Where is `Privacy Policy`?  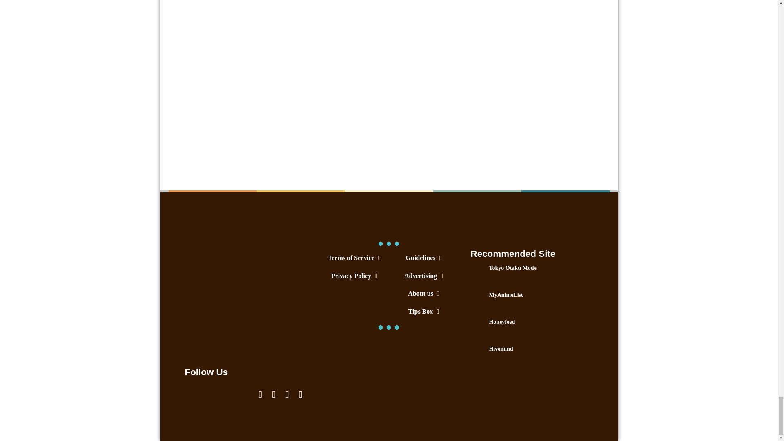 Privacy Policy is located at coordinates (354, 276).